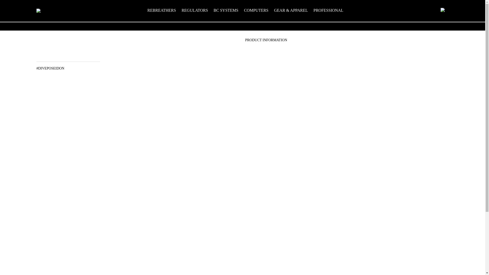 The height and width of the screenshot is (275, 489). Describe the element at coordinates (328, 10) in the screenshot. I see `PROFESSIONAL` at that location.